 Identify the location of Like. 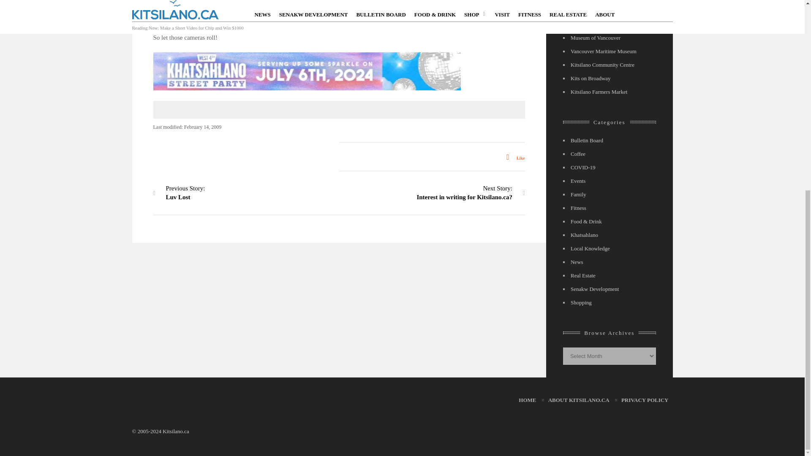
(465, 193).